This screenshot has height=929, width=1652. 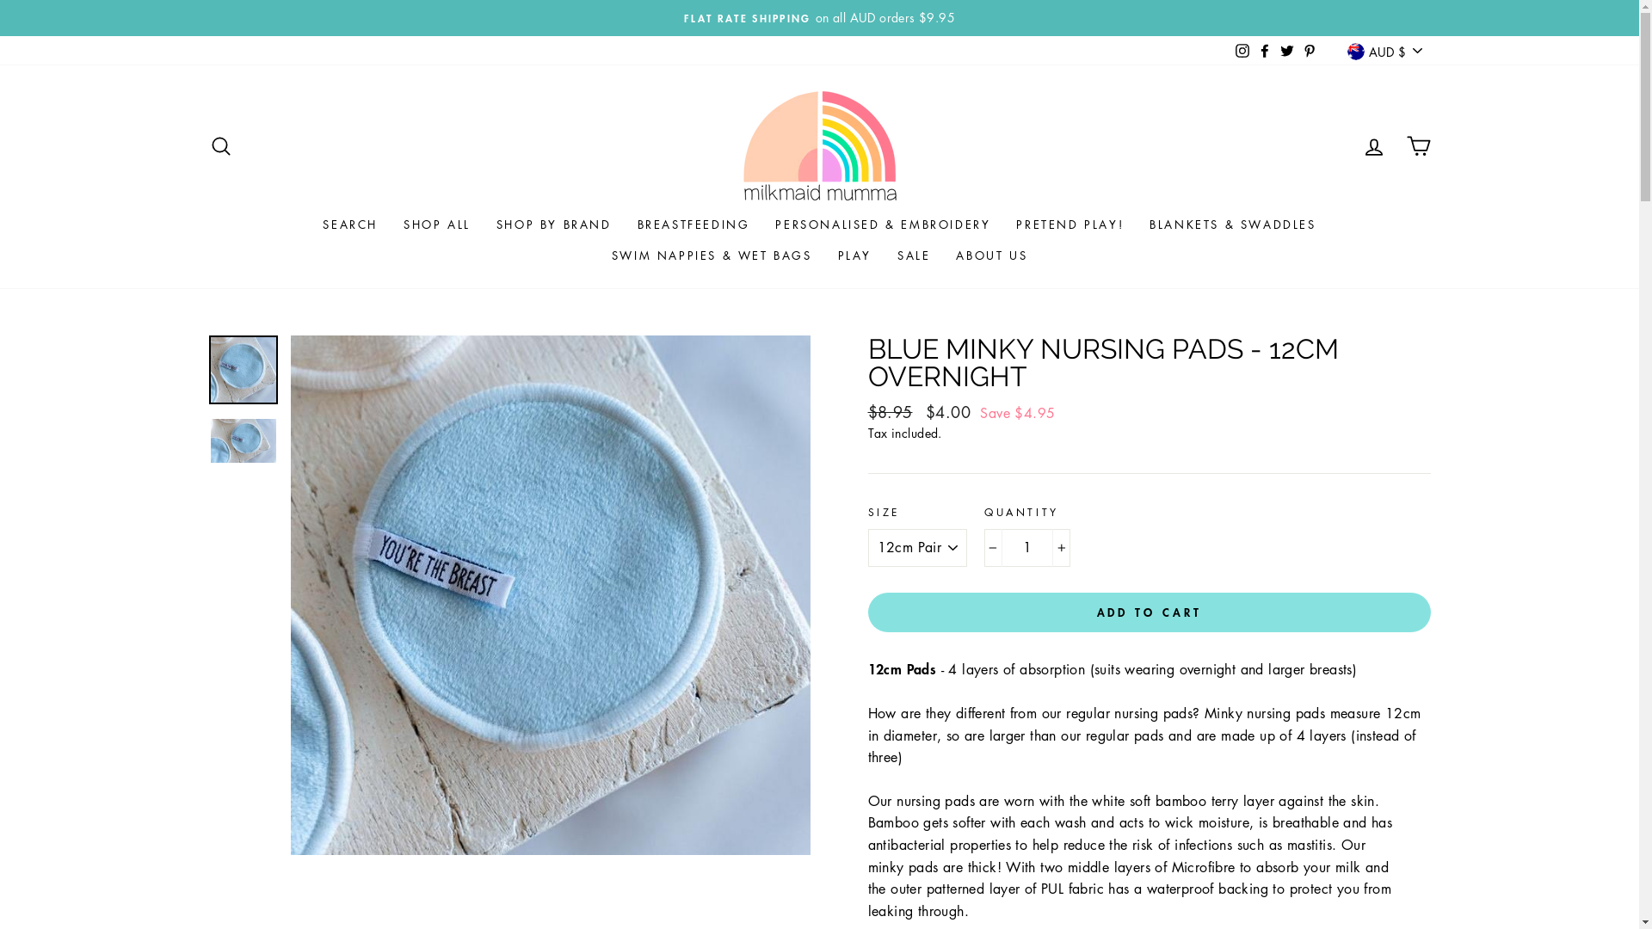 I want to click on PLAY, so click(x=855, y=255).